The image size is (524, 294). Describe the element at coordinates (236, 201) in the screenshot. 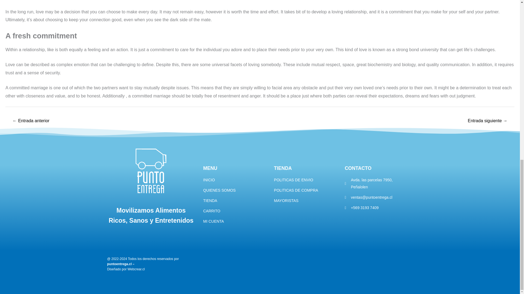

I see `TIENDA` at that location.